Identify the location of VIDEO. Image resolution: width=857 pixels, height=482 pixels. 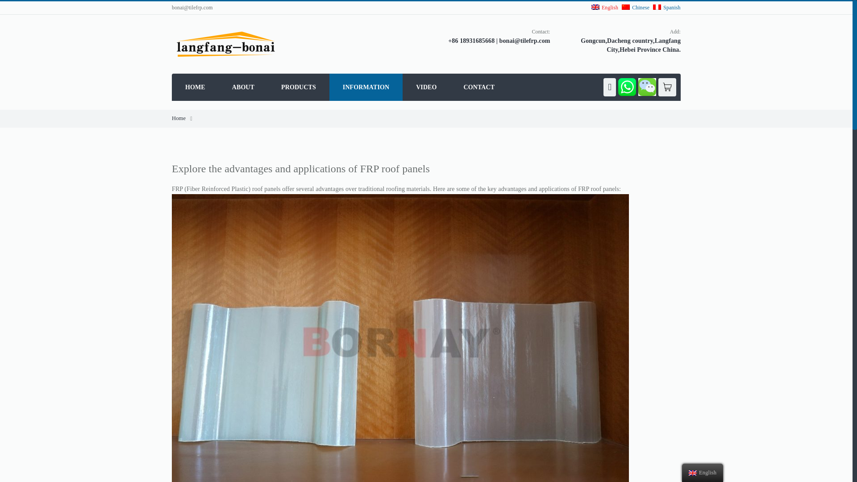
(426, 87).